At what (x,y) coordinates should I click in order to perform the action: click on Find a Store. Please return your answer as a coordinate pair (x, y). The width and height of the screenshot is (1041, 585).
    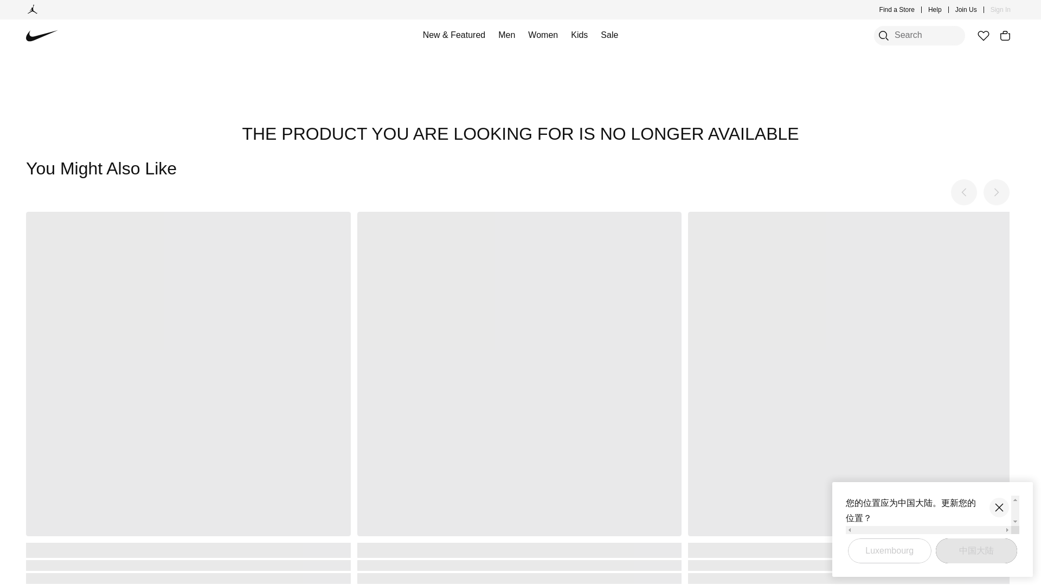
    Looking at the image, I should click on (897, 10).